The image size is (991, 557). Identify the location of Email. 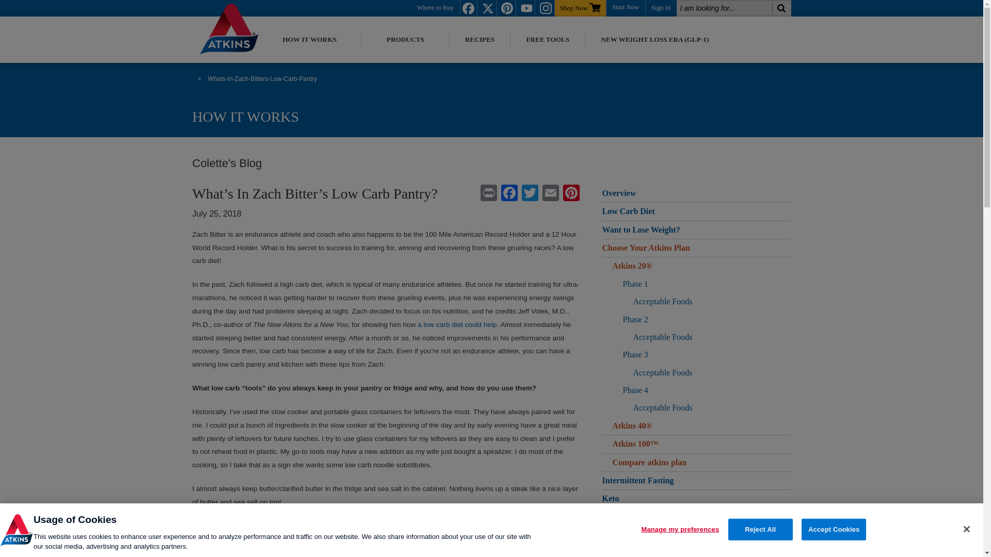
(550, 194).